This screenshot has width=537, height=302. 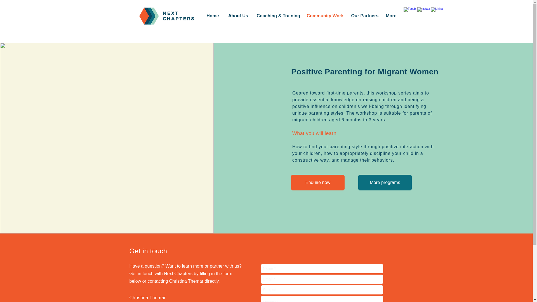 I want to click on Community Work, so click(x=325, y=16).